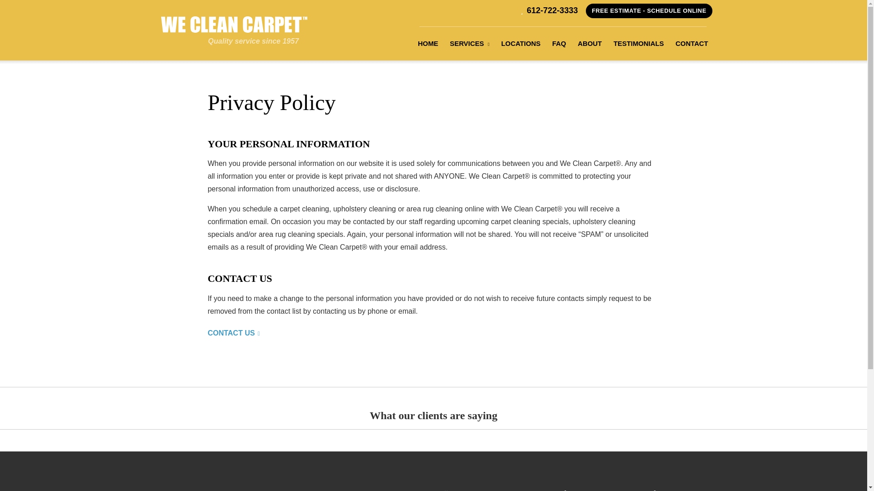 This screenshot has width=874, height=491. Describe the element at coordinates (638, 44) in the screenshot. I see `TESTIMONIALS` at that location.